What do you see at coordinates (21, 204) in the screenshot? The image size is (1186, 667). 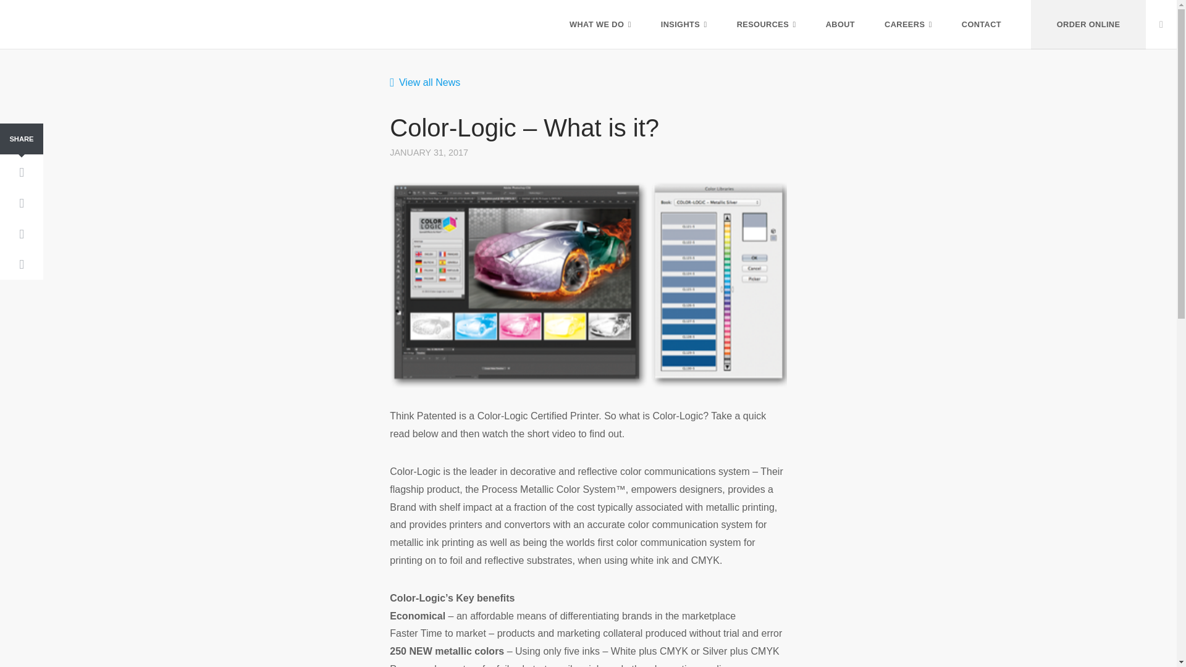 I see `Tweet this article` at bounding box center [21, 204].